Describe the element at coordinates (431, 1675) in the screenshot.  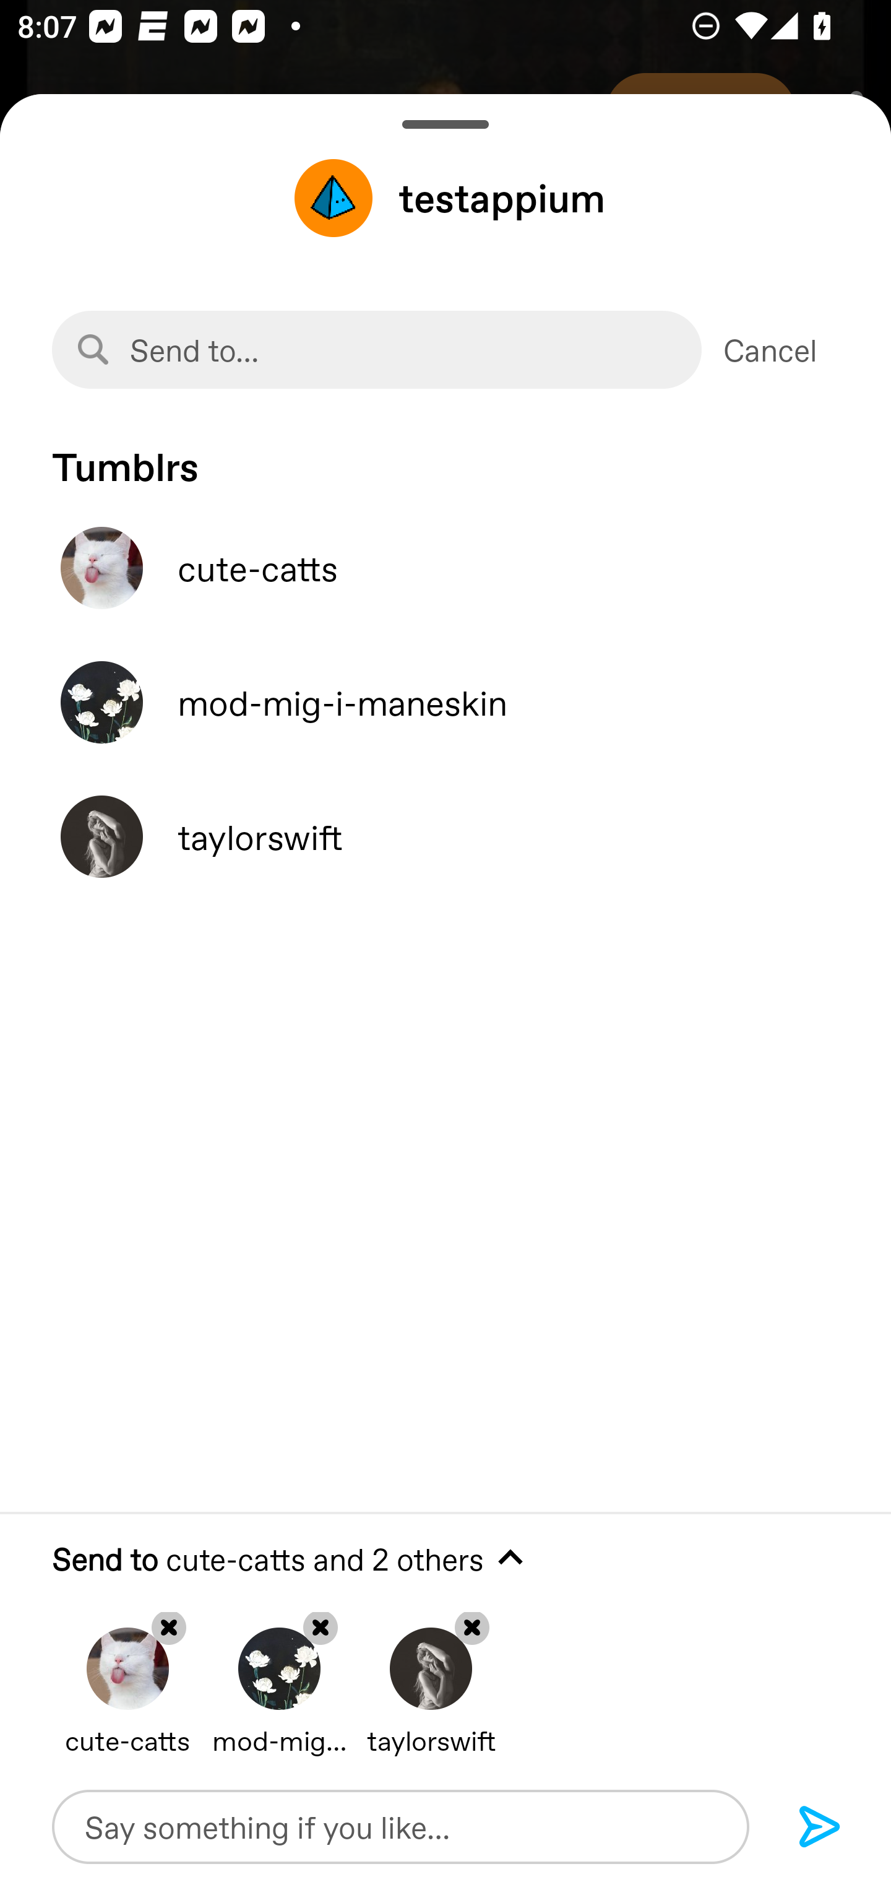
I see `Dismiss taylorswift` at that location.